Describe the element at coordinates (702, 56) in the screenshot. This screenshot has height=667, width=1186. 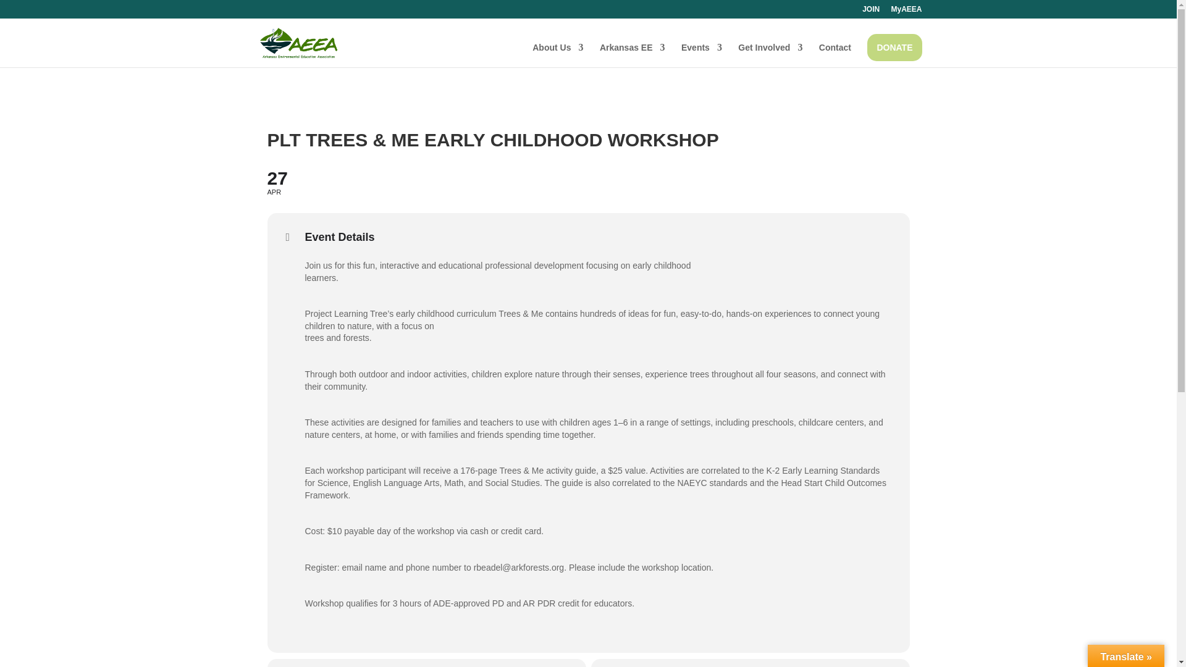
I see `Contact` at that location.